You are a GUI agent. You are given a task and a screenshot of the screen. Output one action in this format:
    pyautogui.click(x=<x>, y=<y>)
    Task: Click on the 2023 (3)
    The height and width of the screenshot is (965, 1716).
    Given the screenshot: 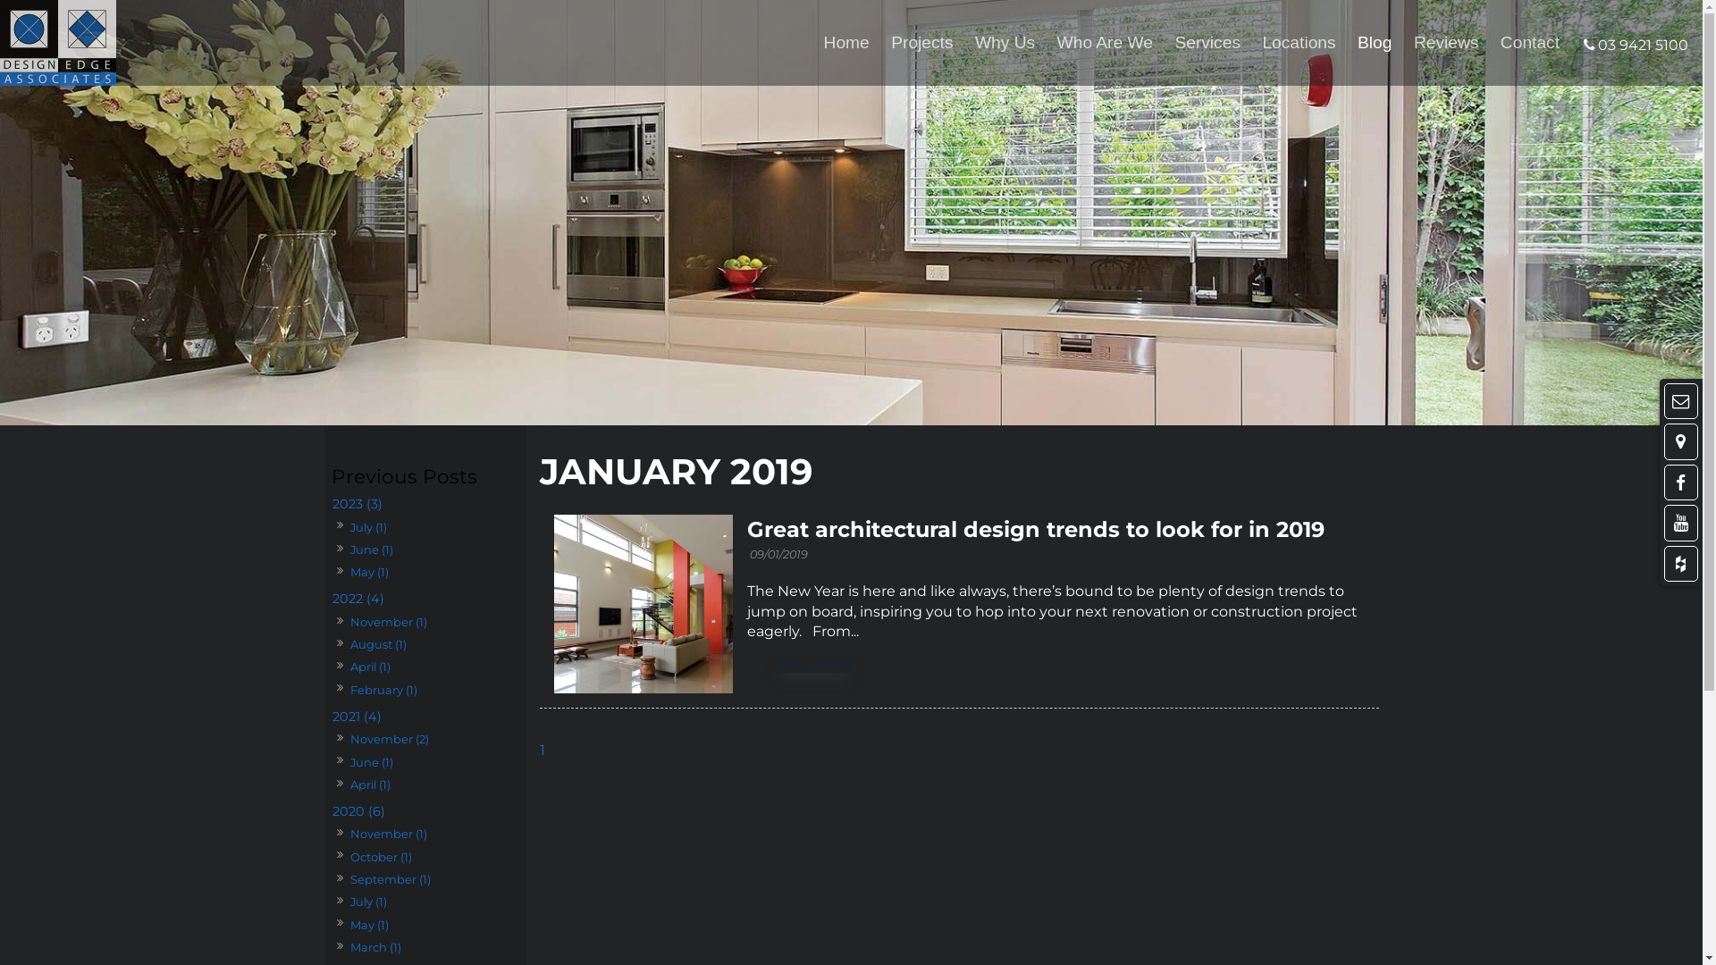 What is the action you would take?
    pyautogui.click(x=425, y=504)
    